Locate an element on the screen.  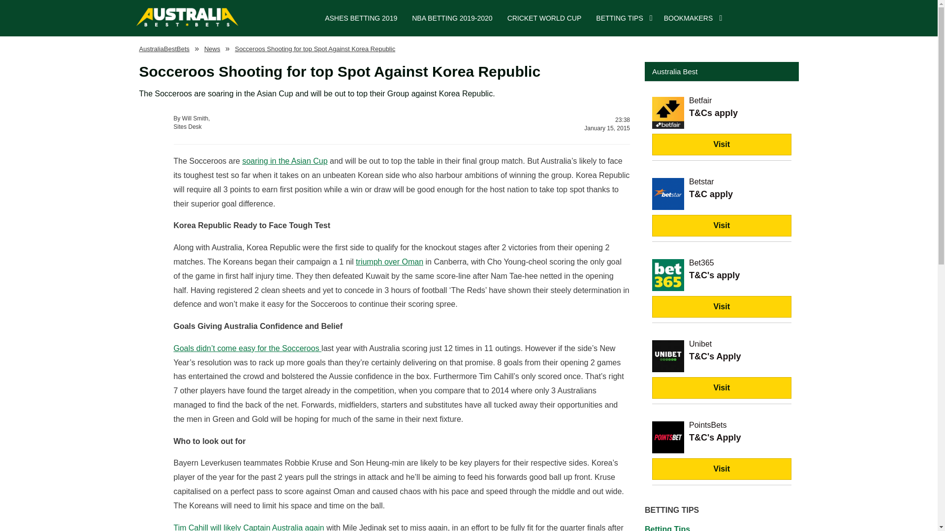
CRICKET WORLD CUP is located at coordinates (544, 18).